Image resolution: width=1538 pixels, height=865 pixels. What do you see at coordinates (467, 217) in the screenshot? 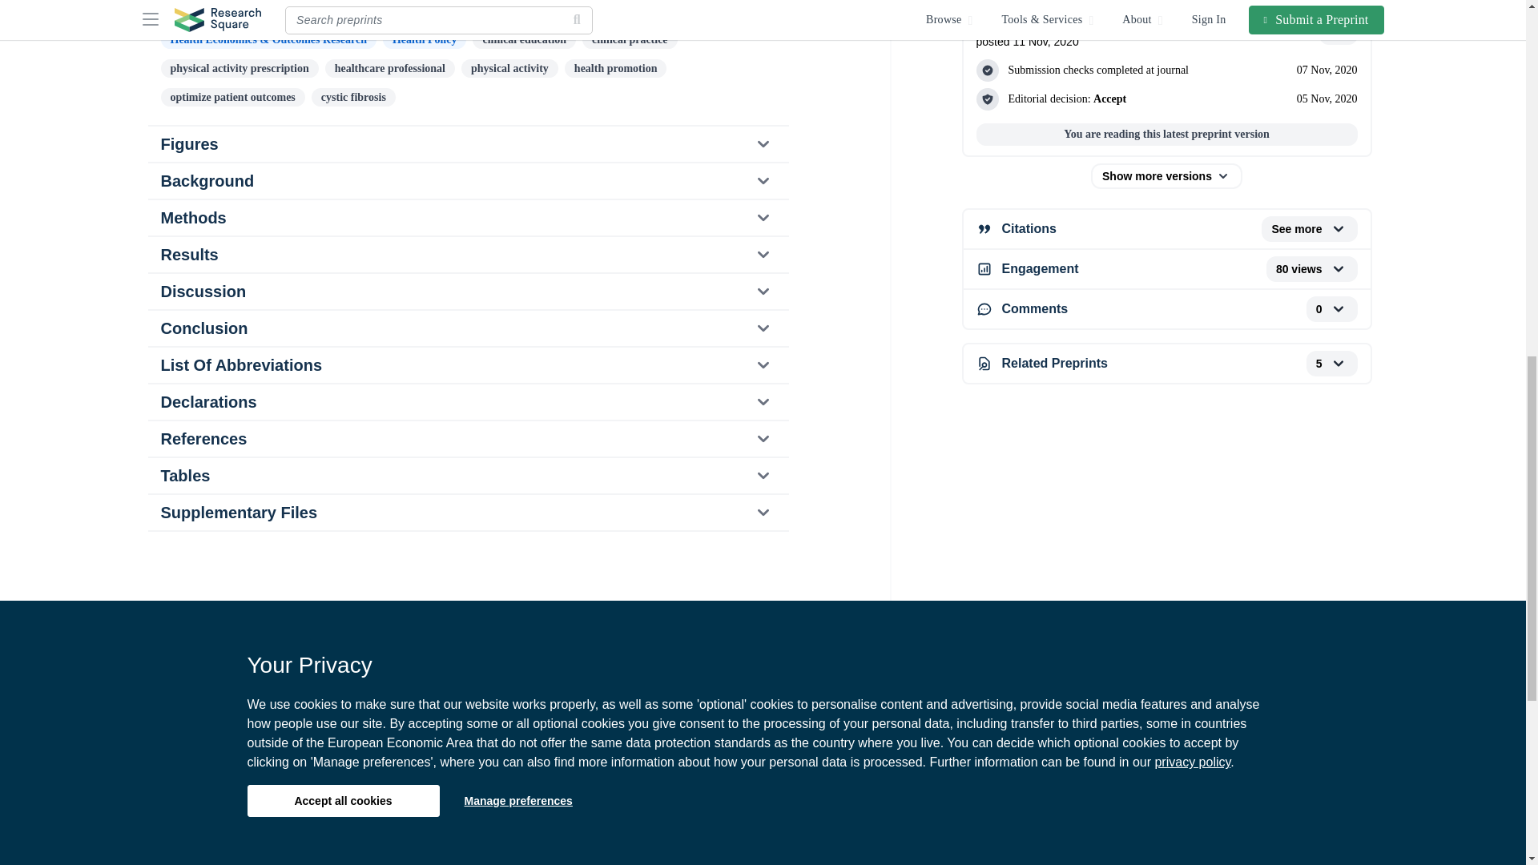
I see `Methods` at bounding box center [467, 217].